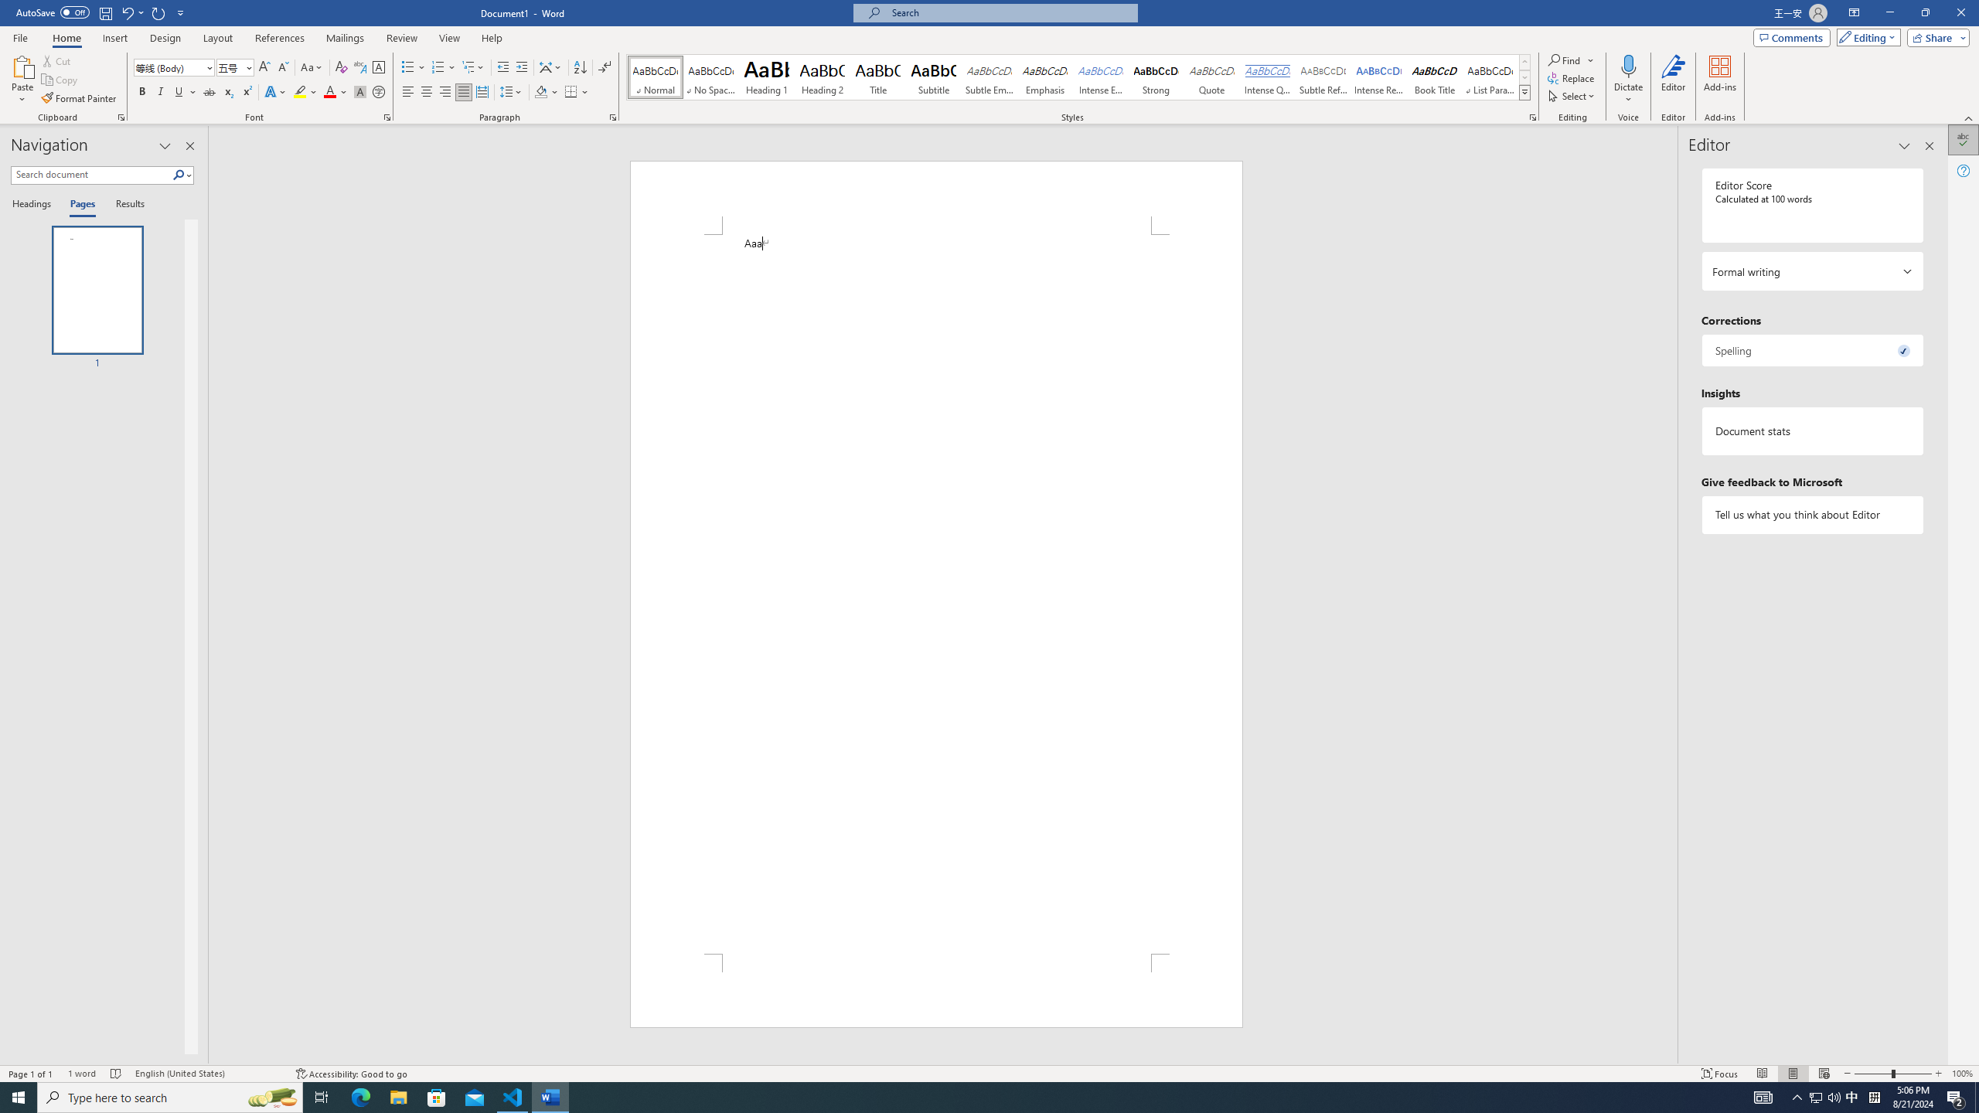 The image size is (1979, 1113). I want to click on Undo Increase Indent, so click(127, 12).